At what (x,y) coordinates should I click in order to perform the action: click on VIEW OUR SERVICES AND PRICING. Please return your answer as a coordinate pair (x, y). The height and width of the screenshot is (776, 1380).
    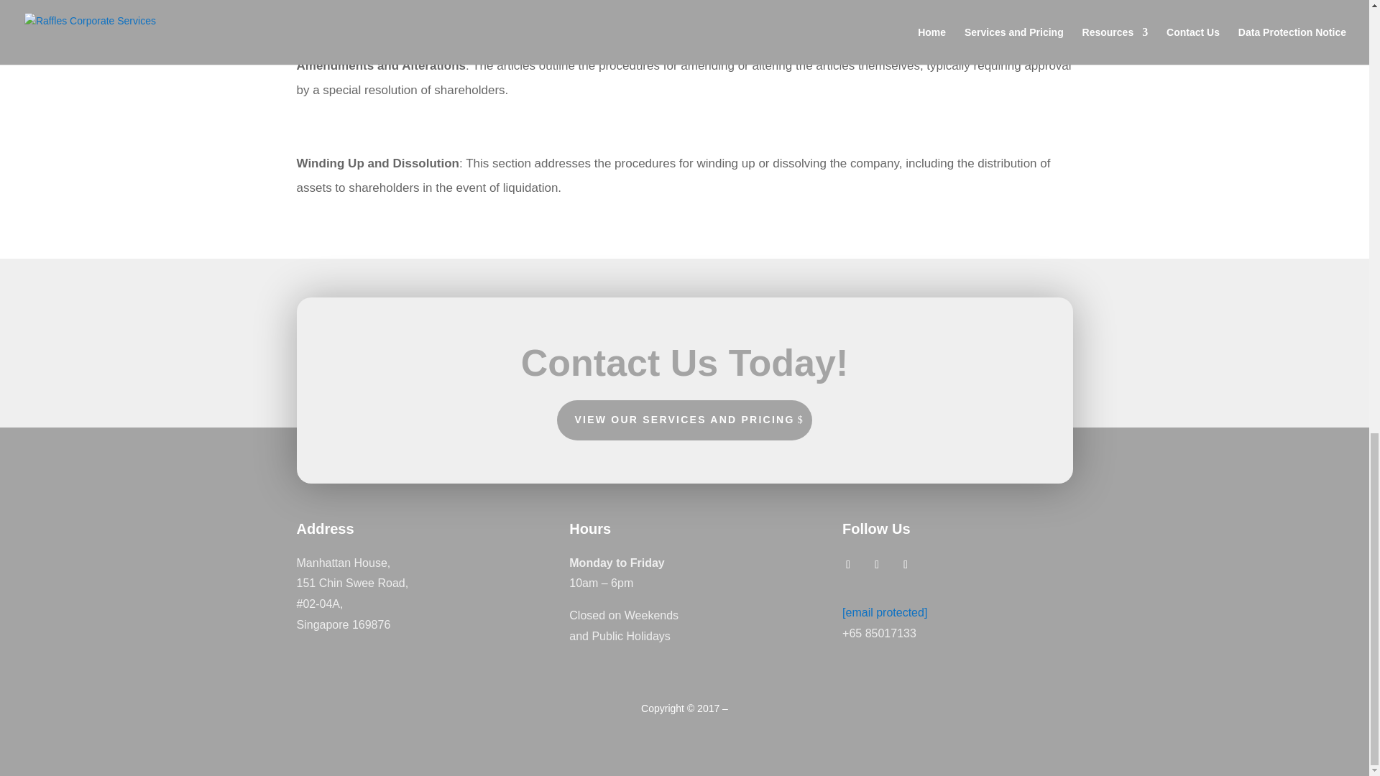
    Looking at the image, I should click on (684, 420).